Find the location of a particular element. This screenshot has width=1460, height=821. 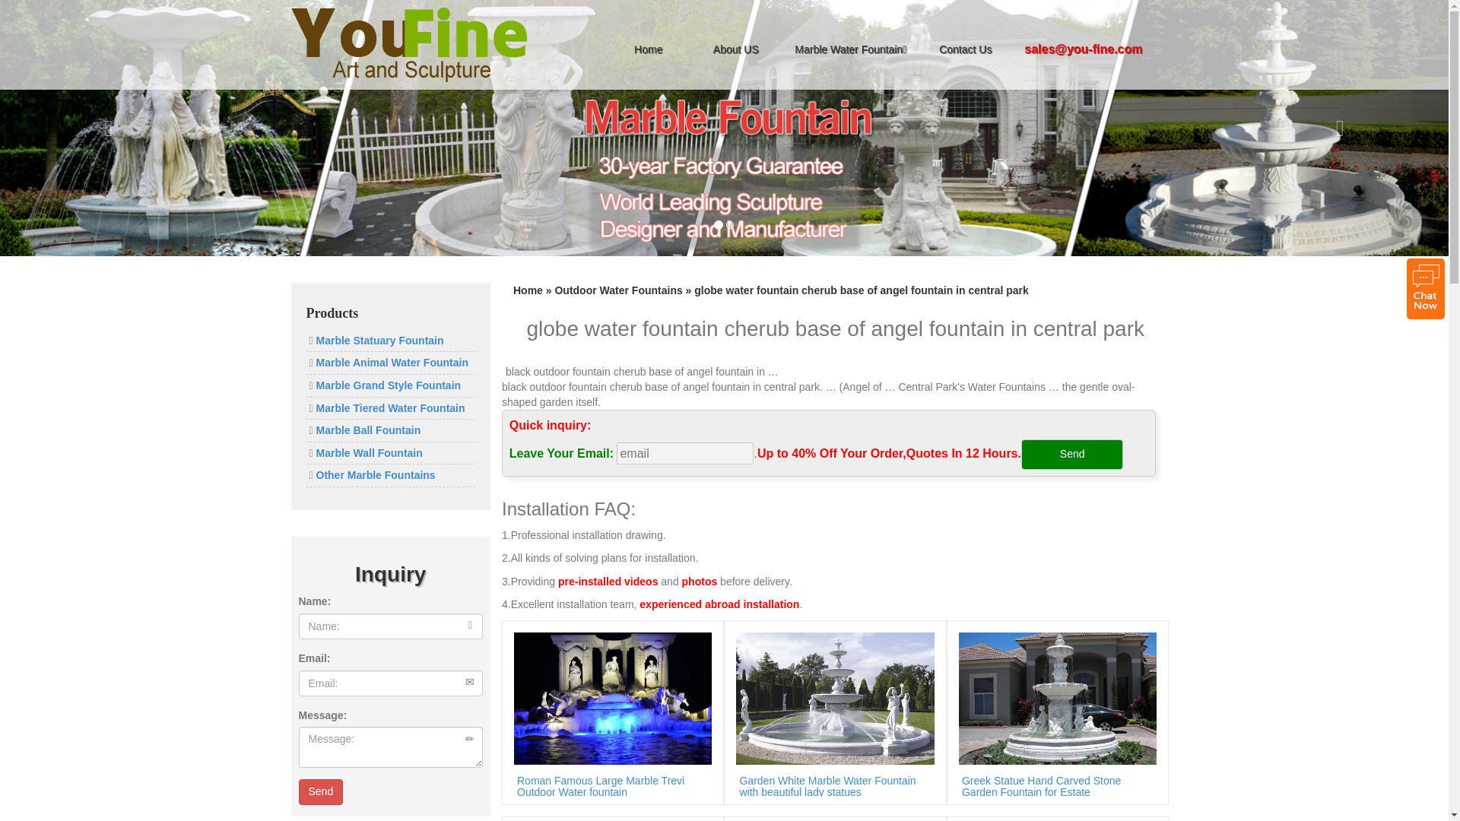

Marble Grand Style Fountain is located at coordinates (387, 385).